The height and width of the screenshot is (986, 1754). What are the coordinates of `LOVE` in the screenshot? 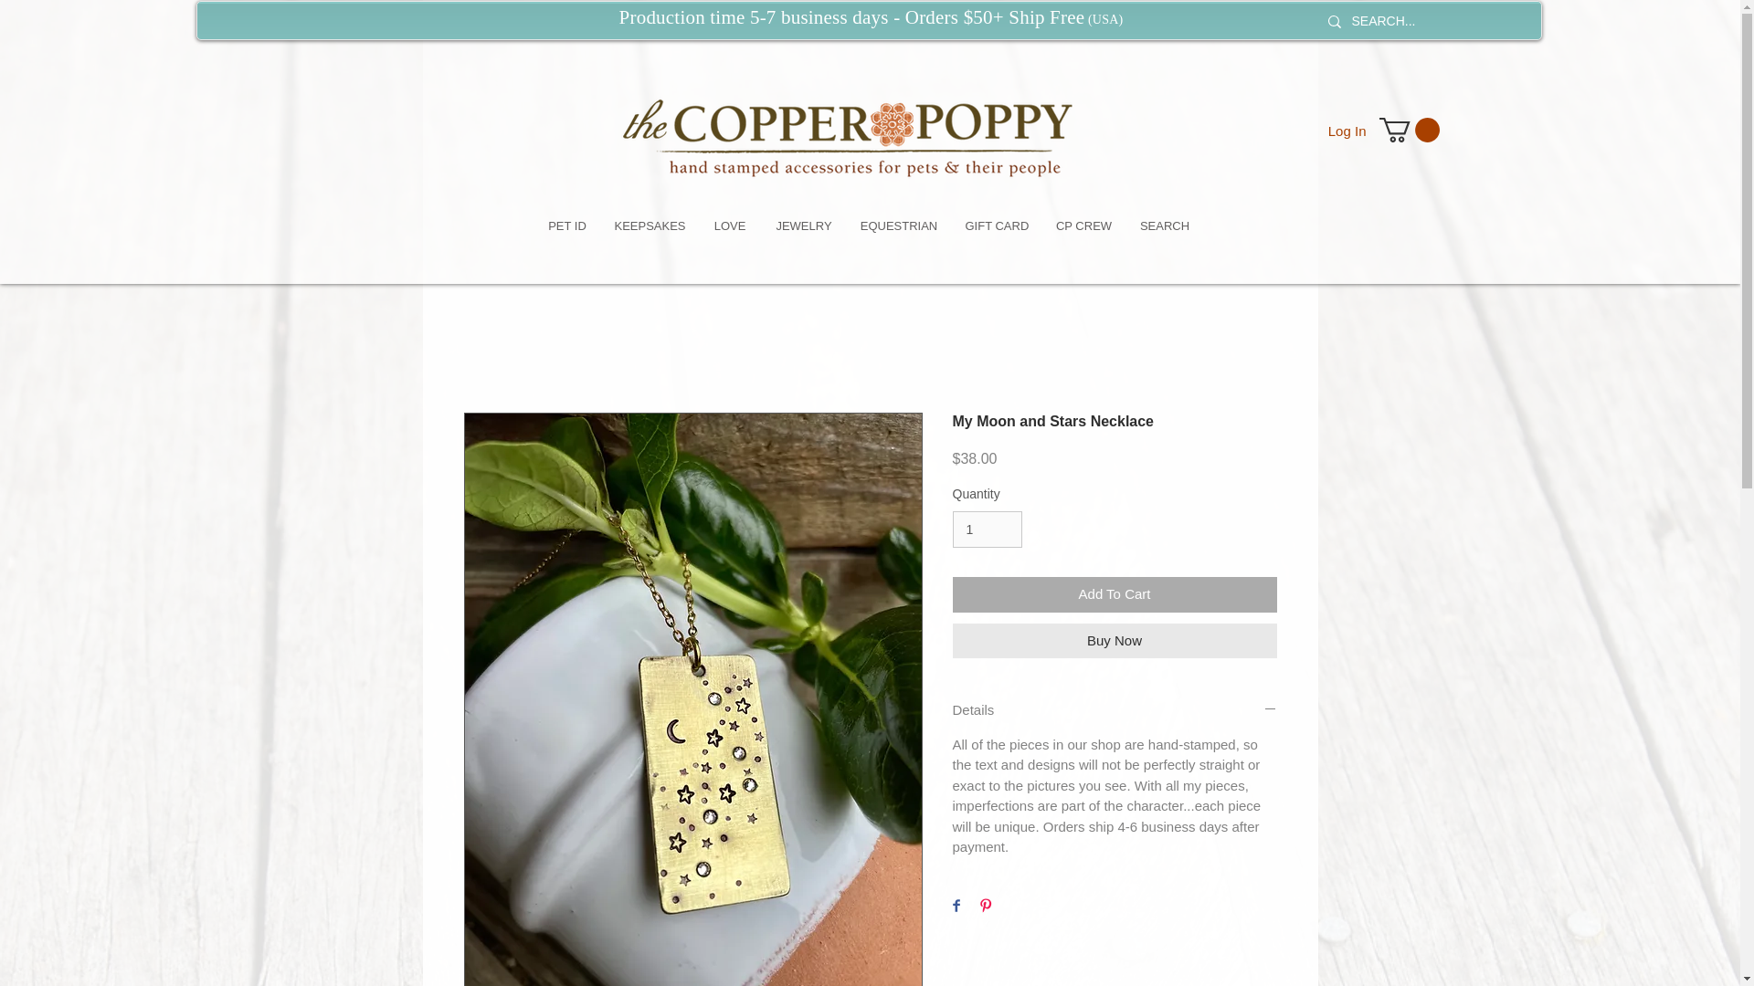 It's located at (729, 226).